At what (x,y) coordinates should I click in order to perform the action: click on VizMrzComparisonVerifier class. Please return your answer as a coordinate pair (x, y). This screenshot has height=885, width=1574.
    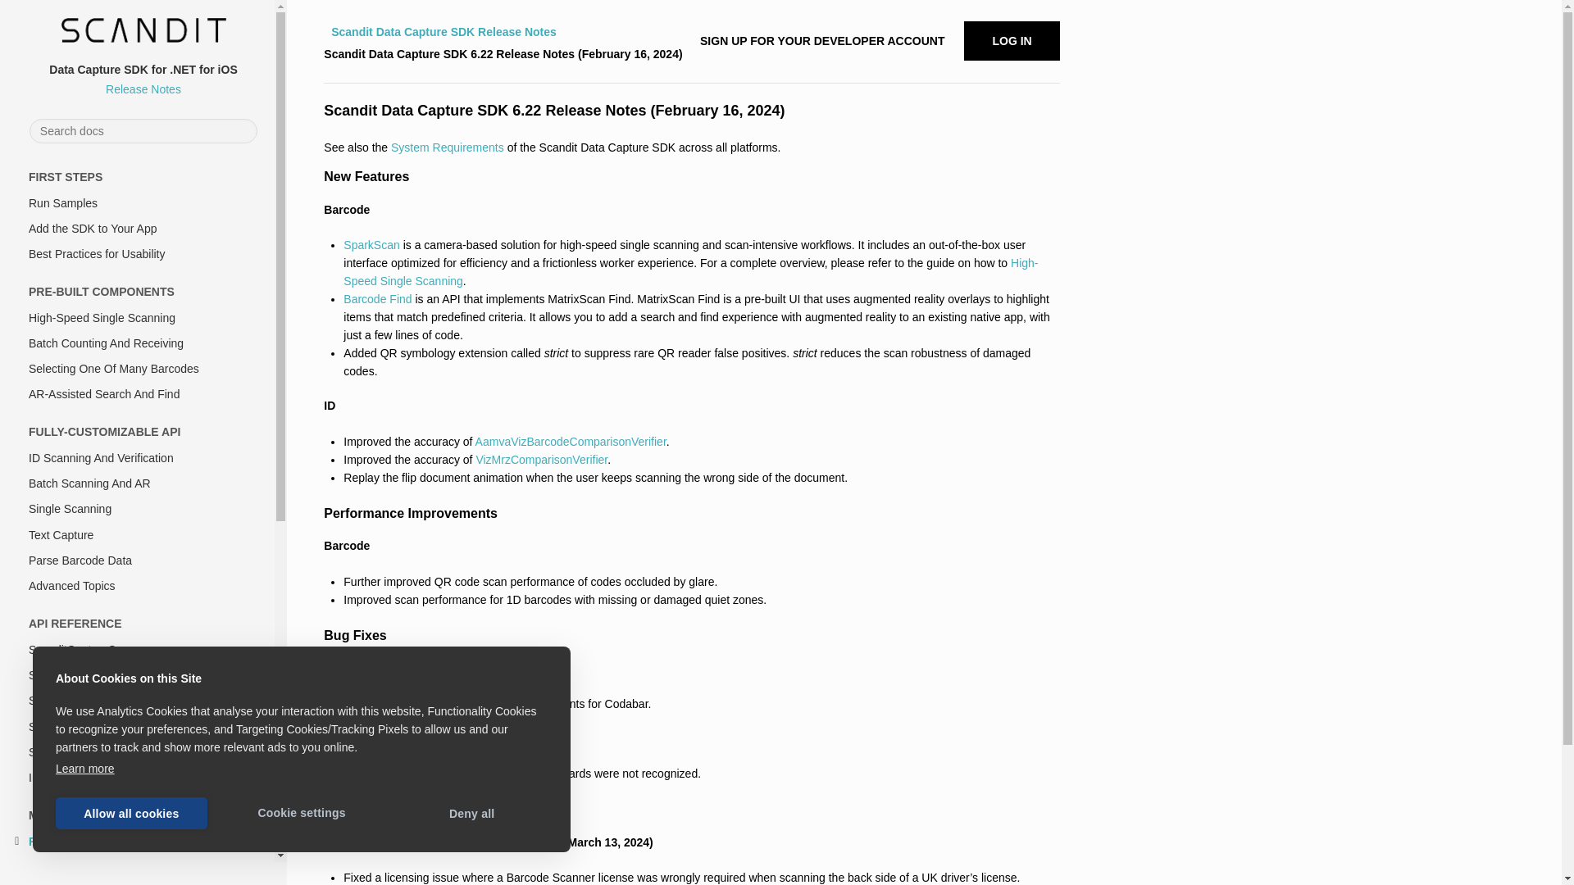
    Looking at the image, I should click on (541, 459).